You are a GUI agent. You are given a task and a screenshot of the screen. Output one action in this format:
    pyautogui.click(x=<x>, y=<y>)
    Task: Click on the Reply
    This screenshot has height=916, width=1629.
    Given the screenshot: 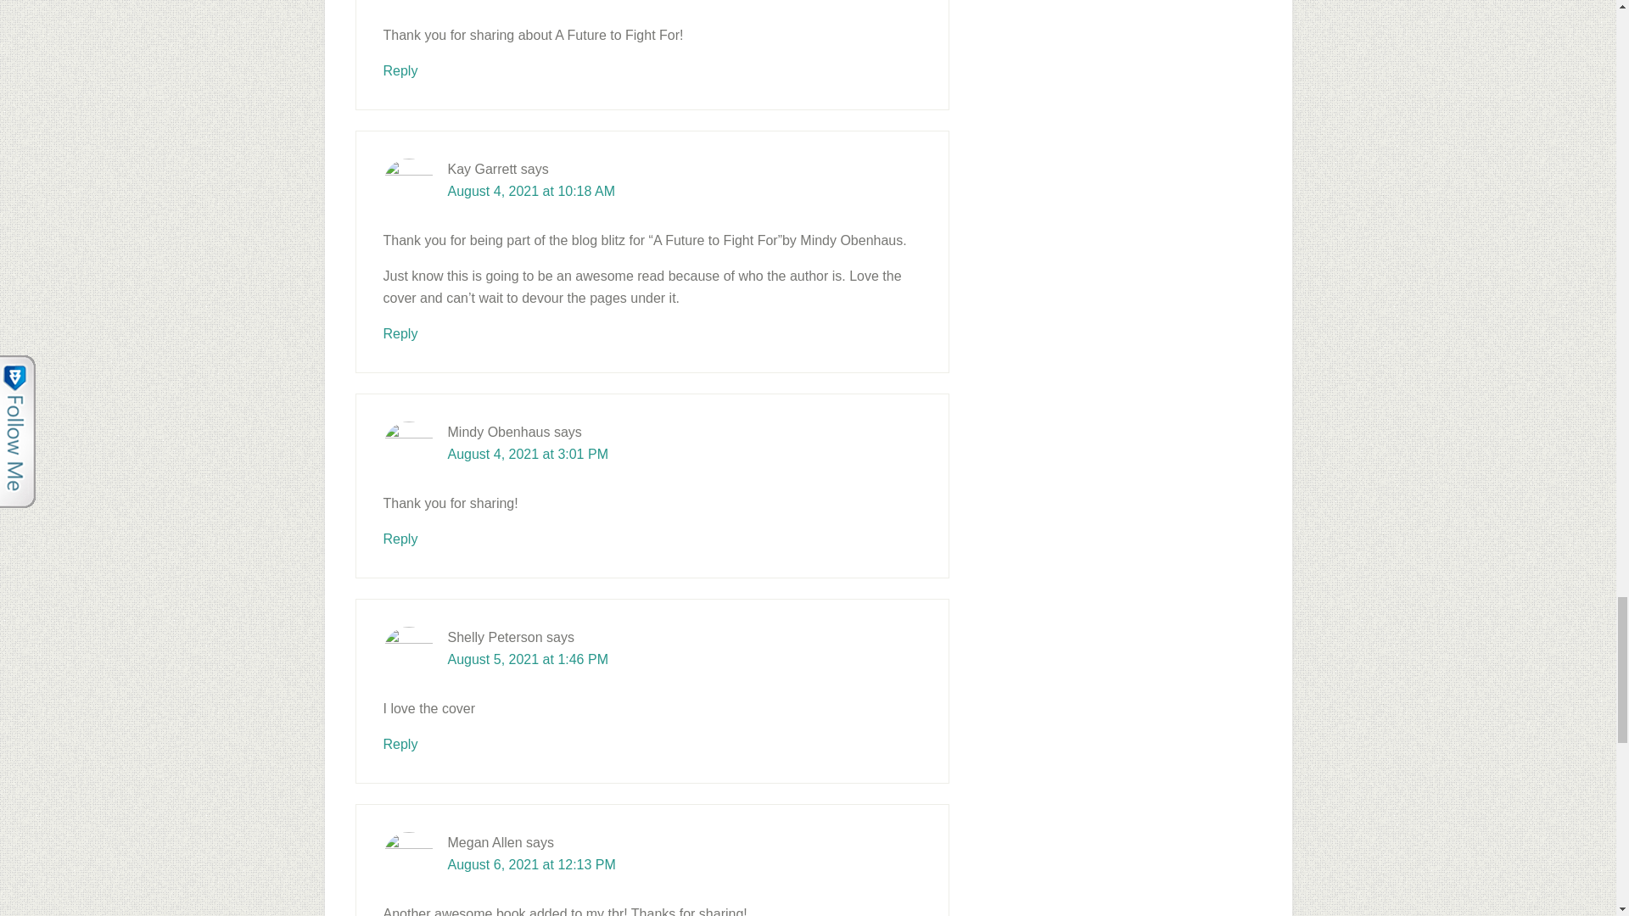 What is the action you would take?
    pyautogui.click(x=400, y=744)
    